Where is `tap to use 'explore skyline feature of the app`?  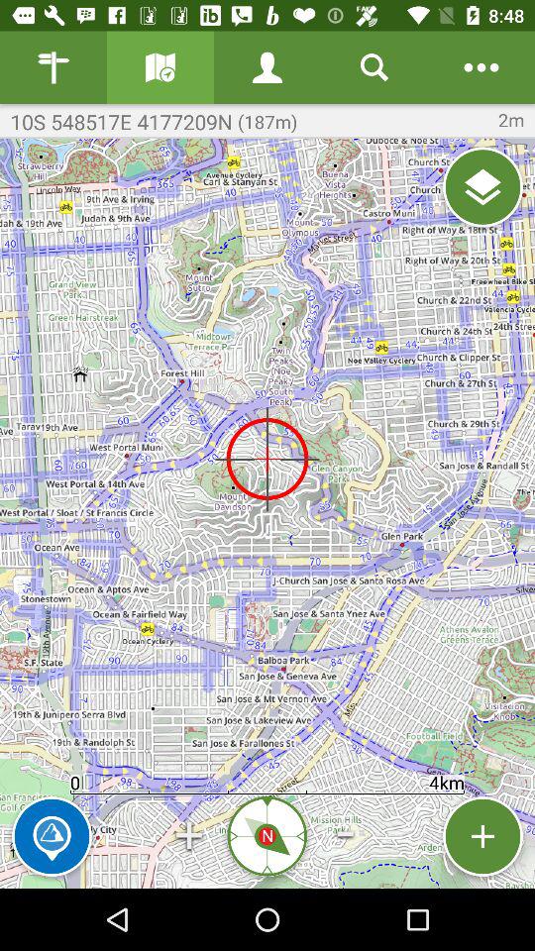 tap to use 'explore skyline feature of the app is located at coordinates (52, 836).